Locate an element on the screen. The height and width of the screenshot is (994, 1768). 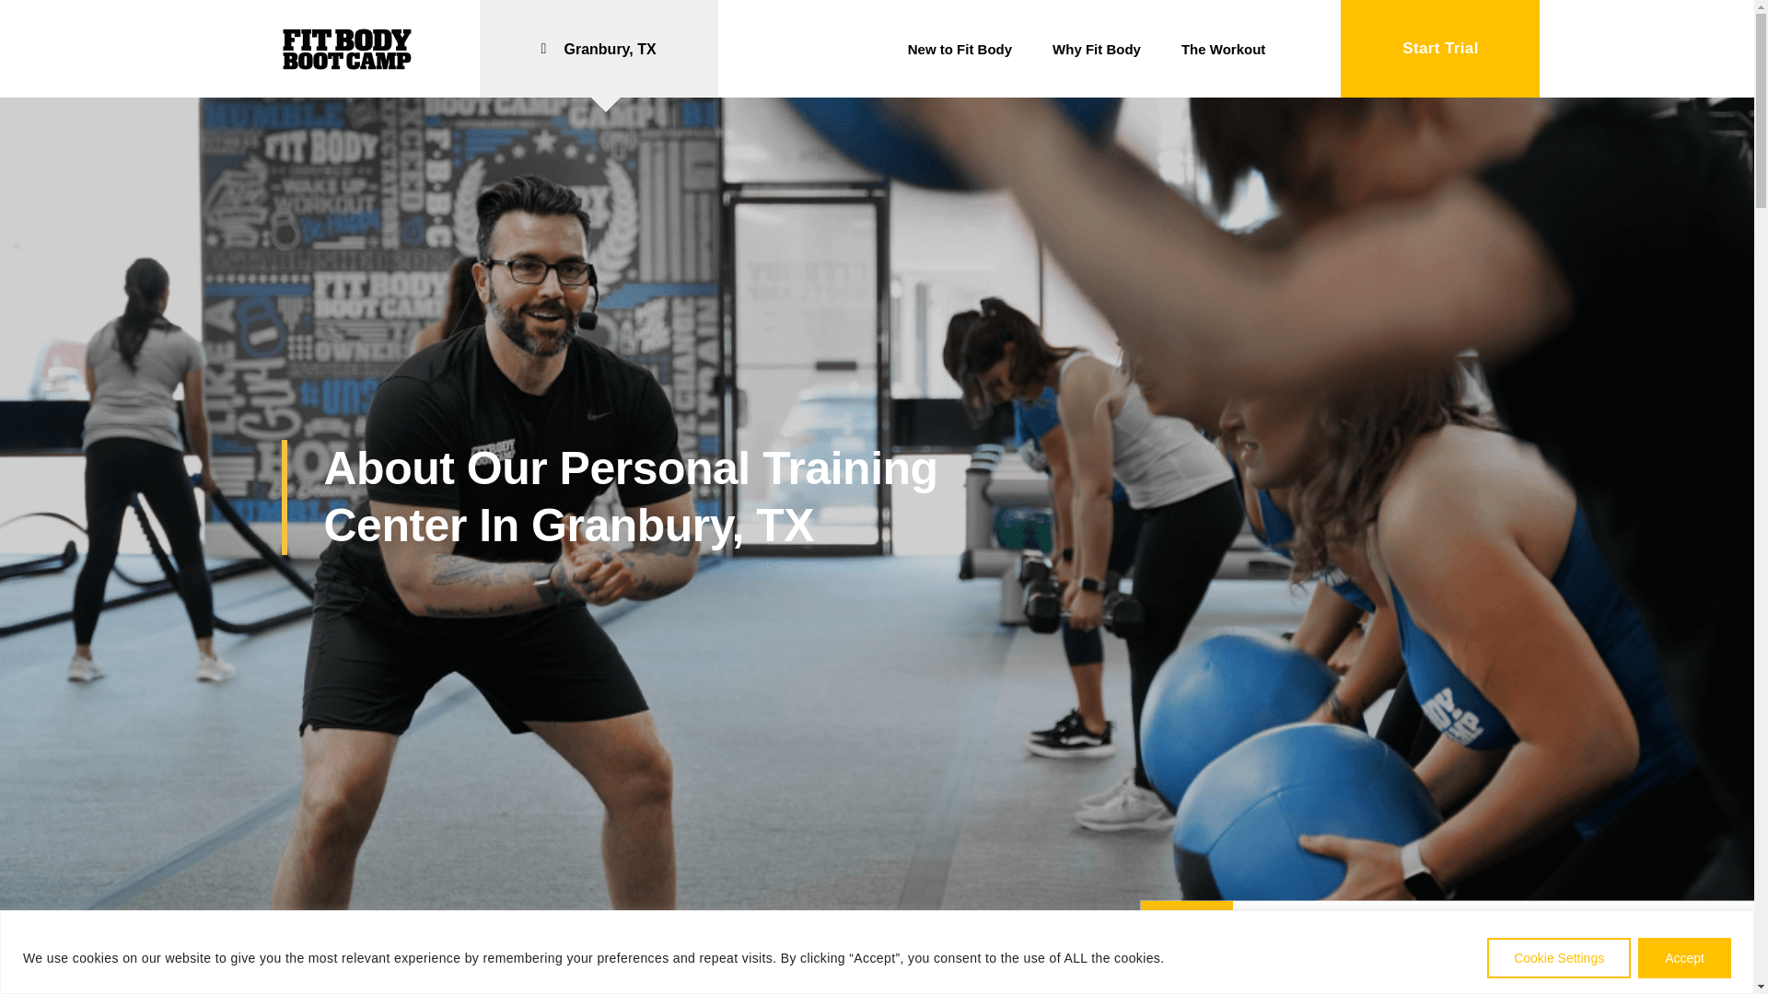
Cookie Settings is located at coordinates (1558, 957).